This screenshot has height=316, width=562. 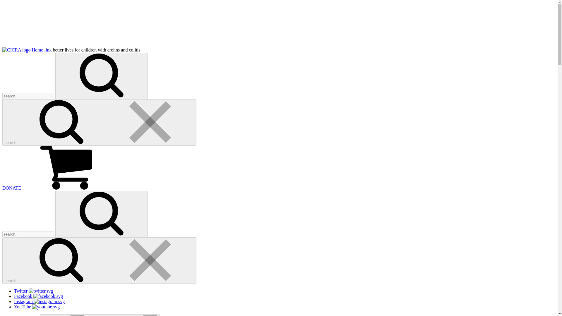 What do you see at coordinates (100, 315) in the screenshot?
I see `Toggle sub nav` at bounding box center [100, 315].